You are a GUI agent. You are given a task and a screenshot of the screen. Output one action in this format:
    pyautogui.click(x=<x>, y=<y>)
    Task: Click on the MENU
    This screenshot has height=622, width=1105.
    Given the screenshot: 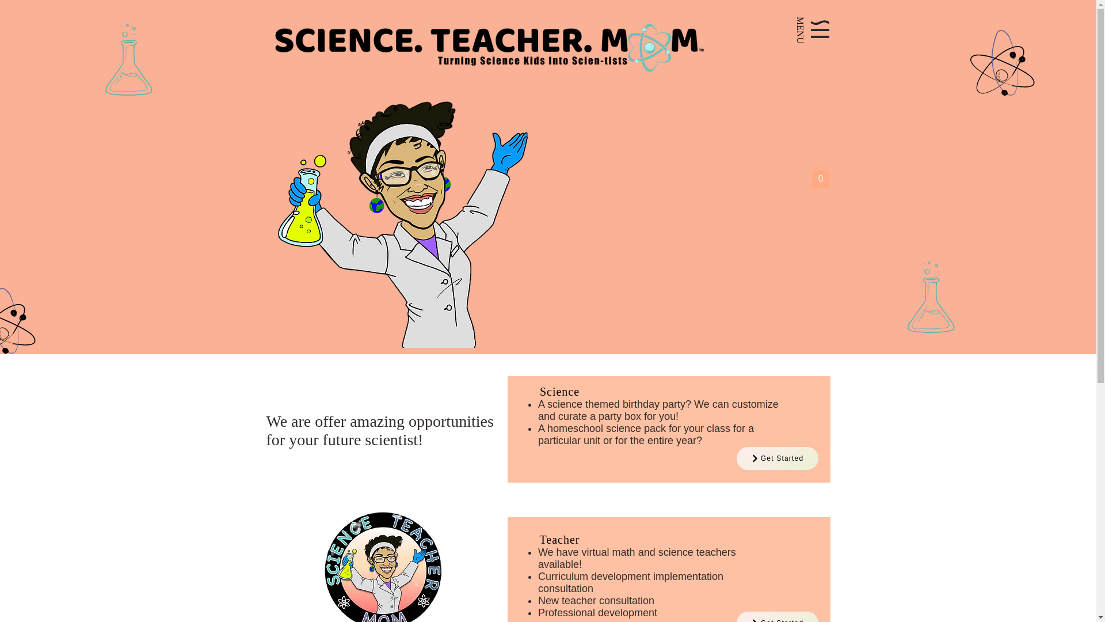 What is the action you would take?
    pyautogui.click(x=805, y=30)
    